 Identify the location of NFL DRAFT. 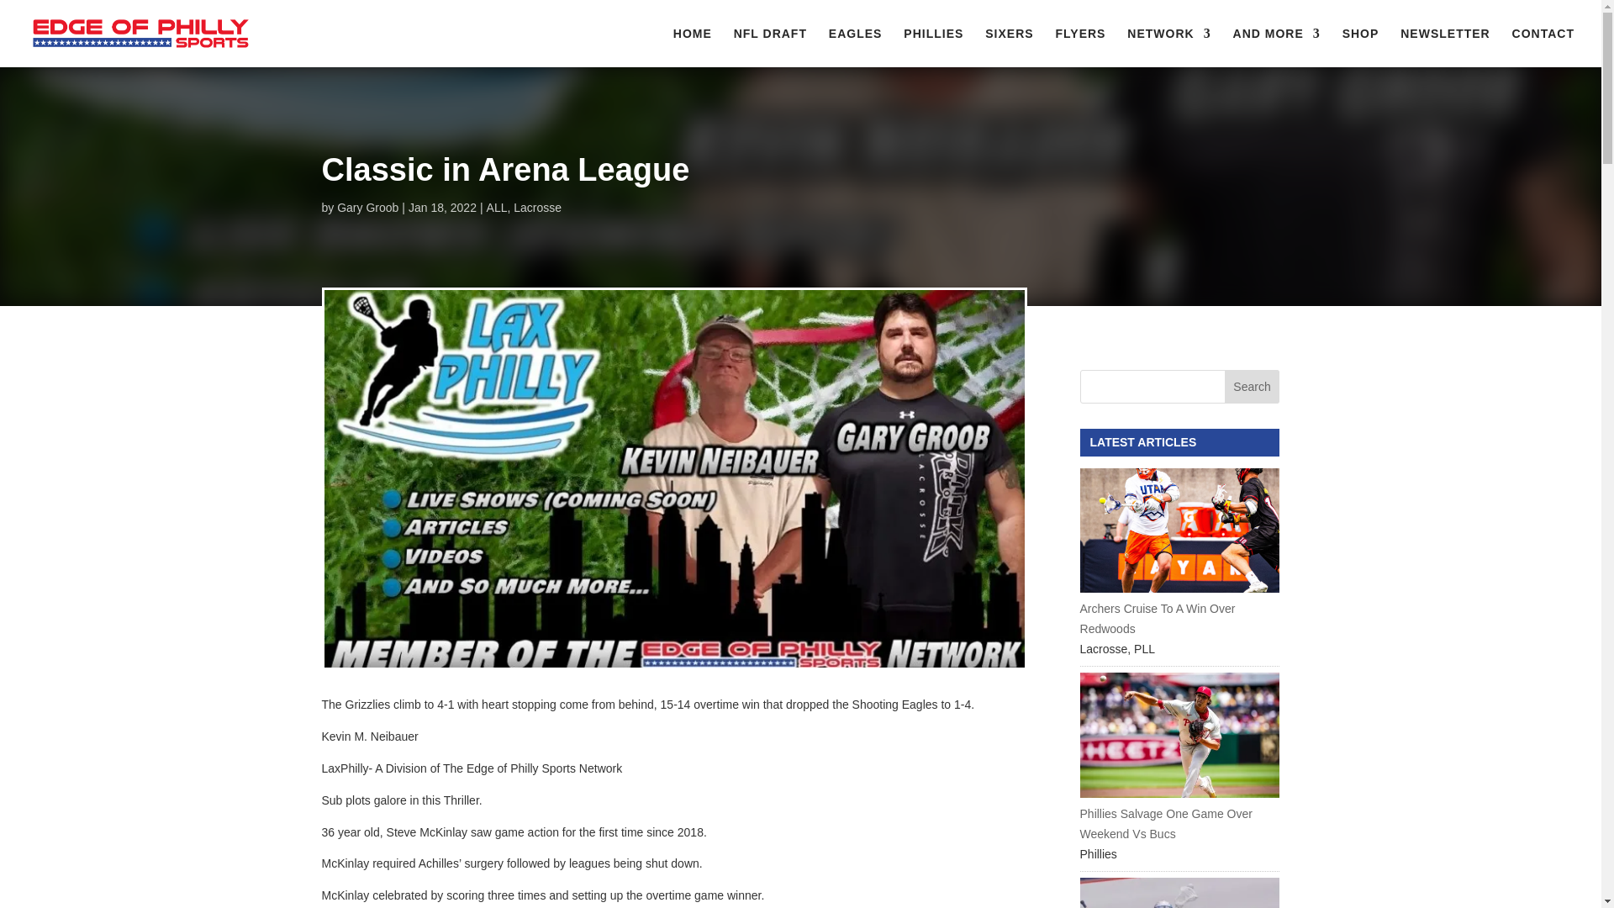
(770, 47).